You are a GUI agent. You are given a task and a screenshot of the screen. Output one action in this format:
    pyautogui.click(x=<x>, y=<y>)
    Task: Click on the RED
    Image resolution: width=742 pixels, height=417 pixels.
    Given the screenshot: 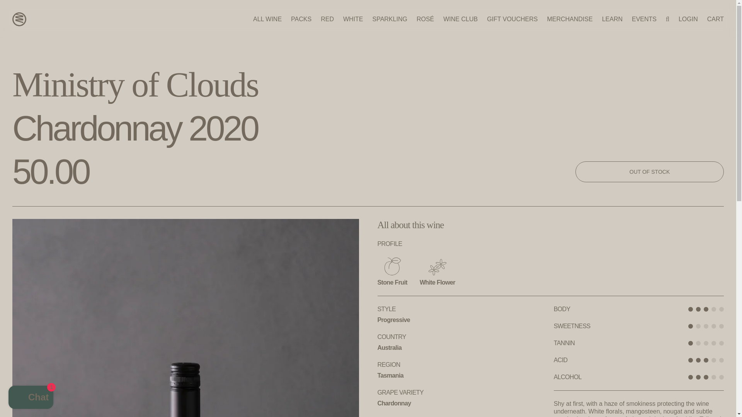 What is the action you would take?
    pyautogui.click(x=327, y=19)
    